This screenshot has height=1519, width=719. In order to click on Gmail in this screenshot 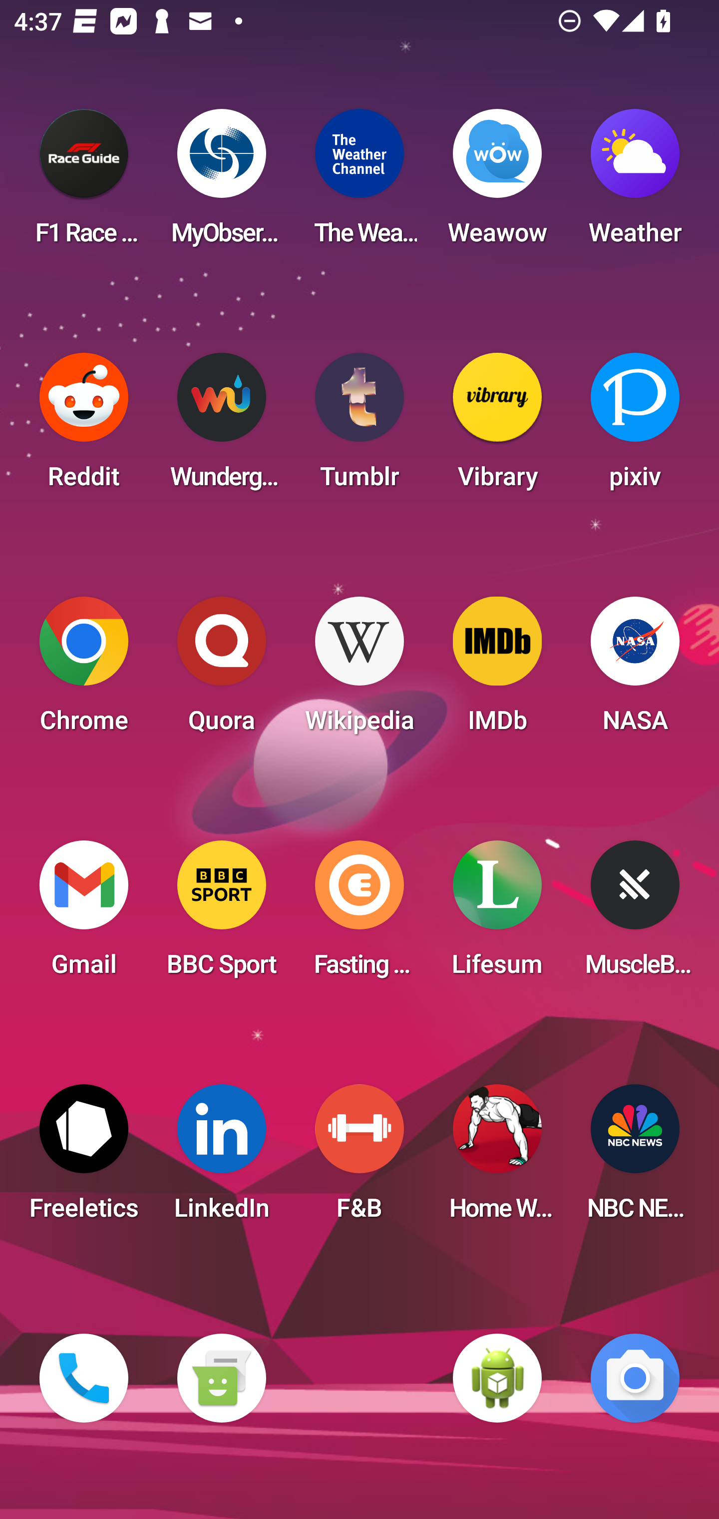, I will do `click(84, 914)`.